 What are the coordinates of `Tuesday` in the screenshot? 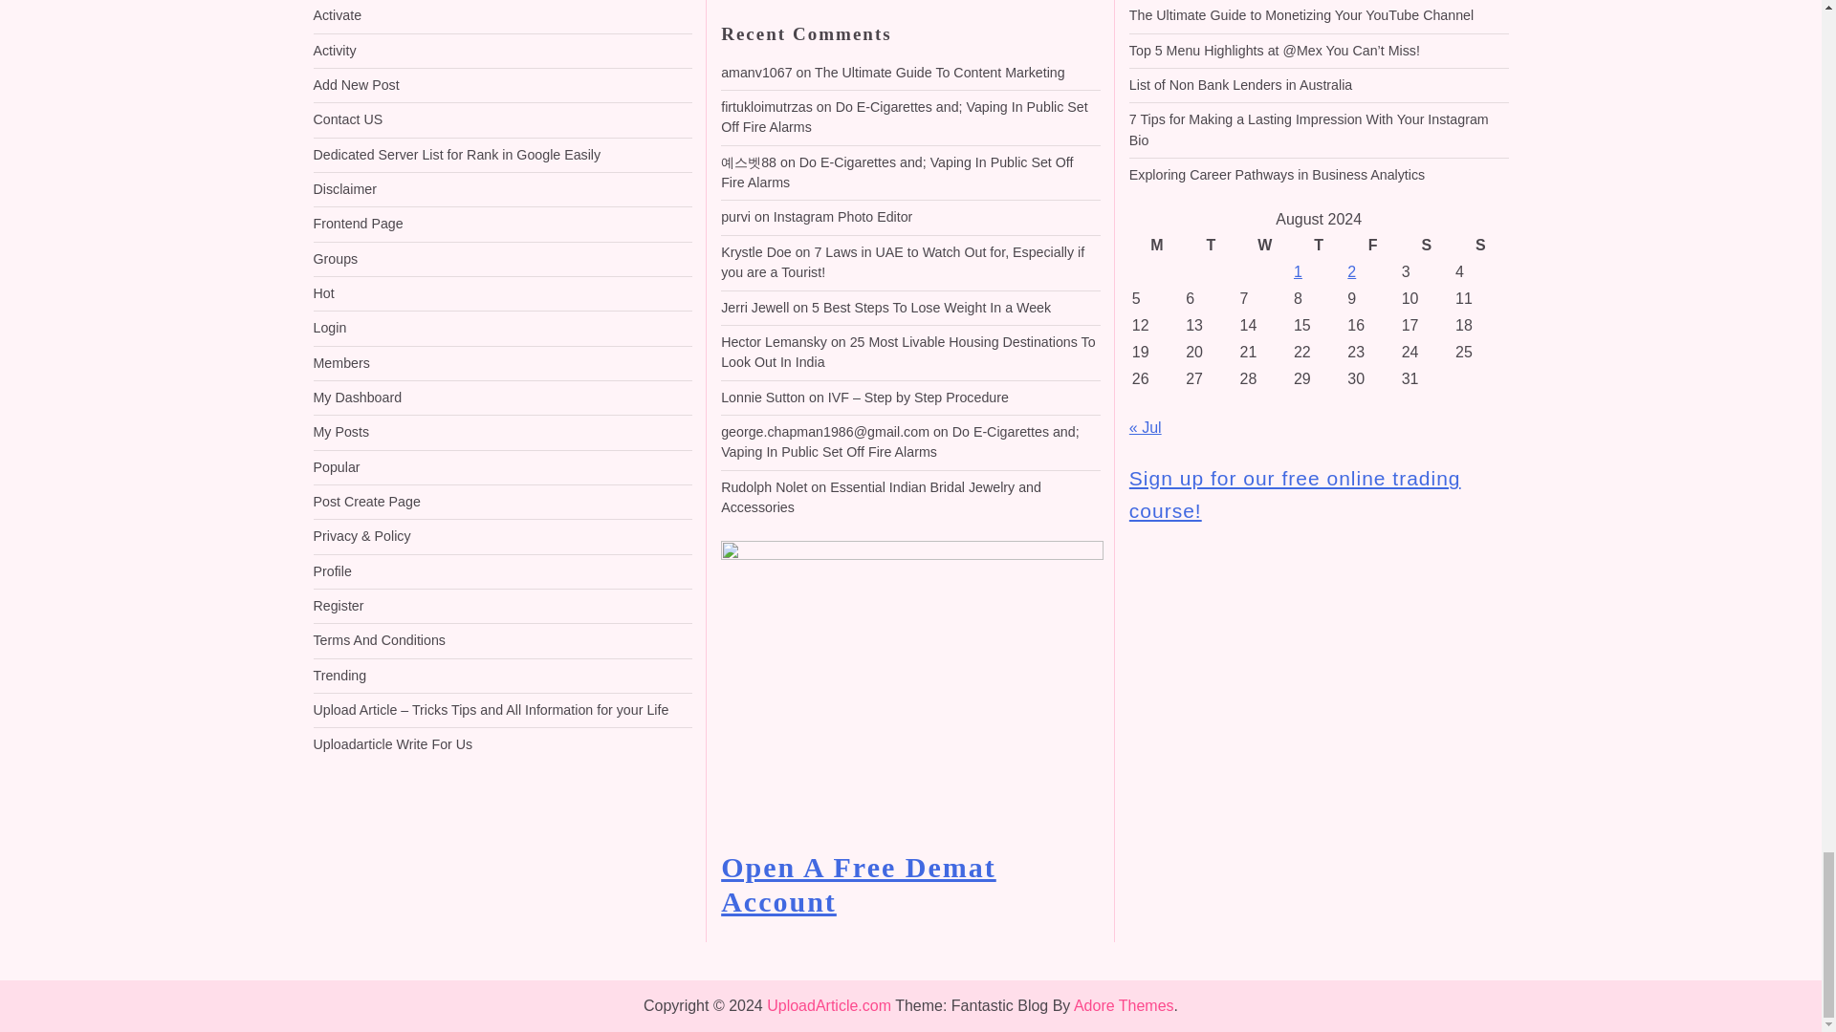 It's located at (1210, 246).